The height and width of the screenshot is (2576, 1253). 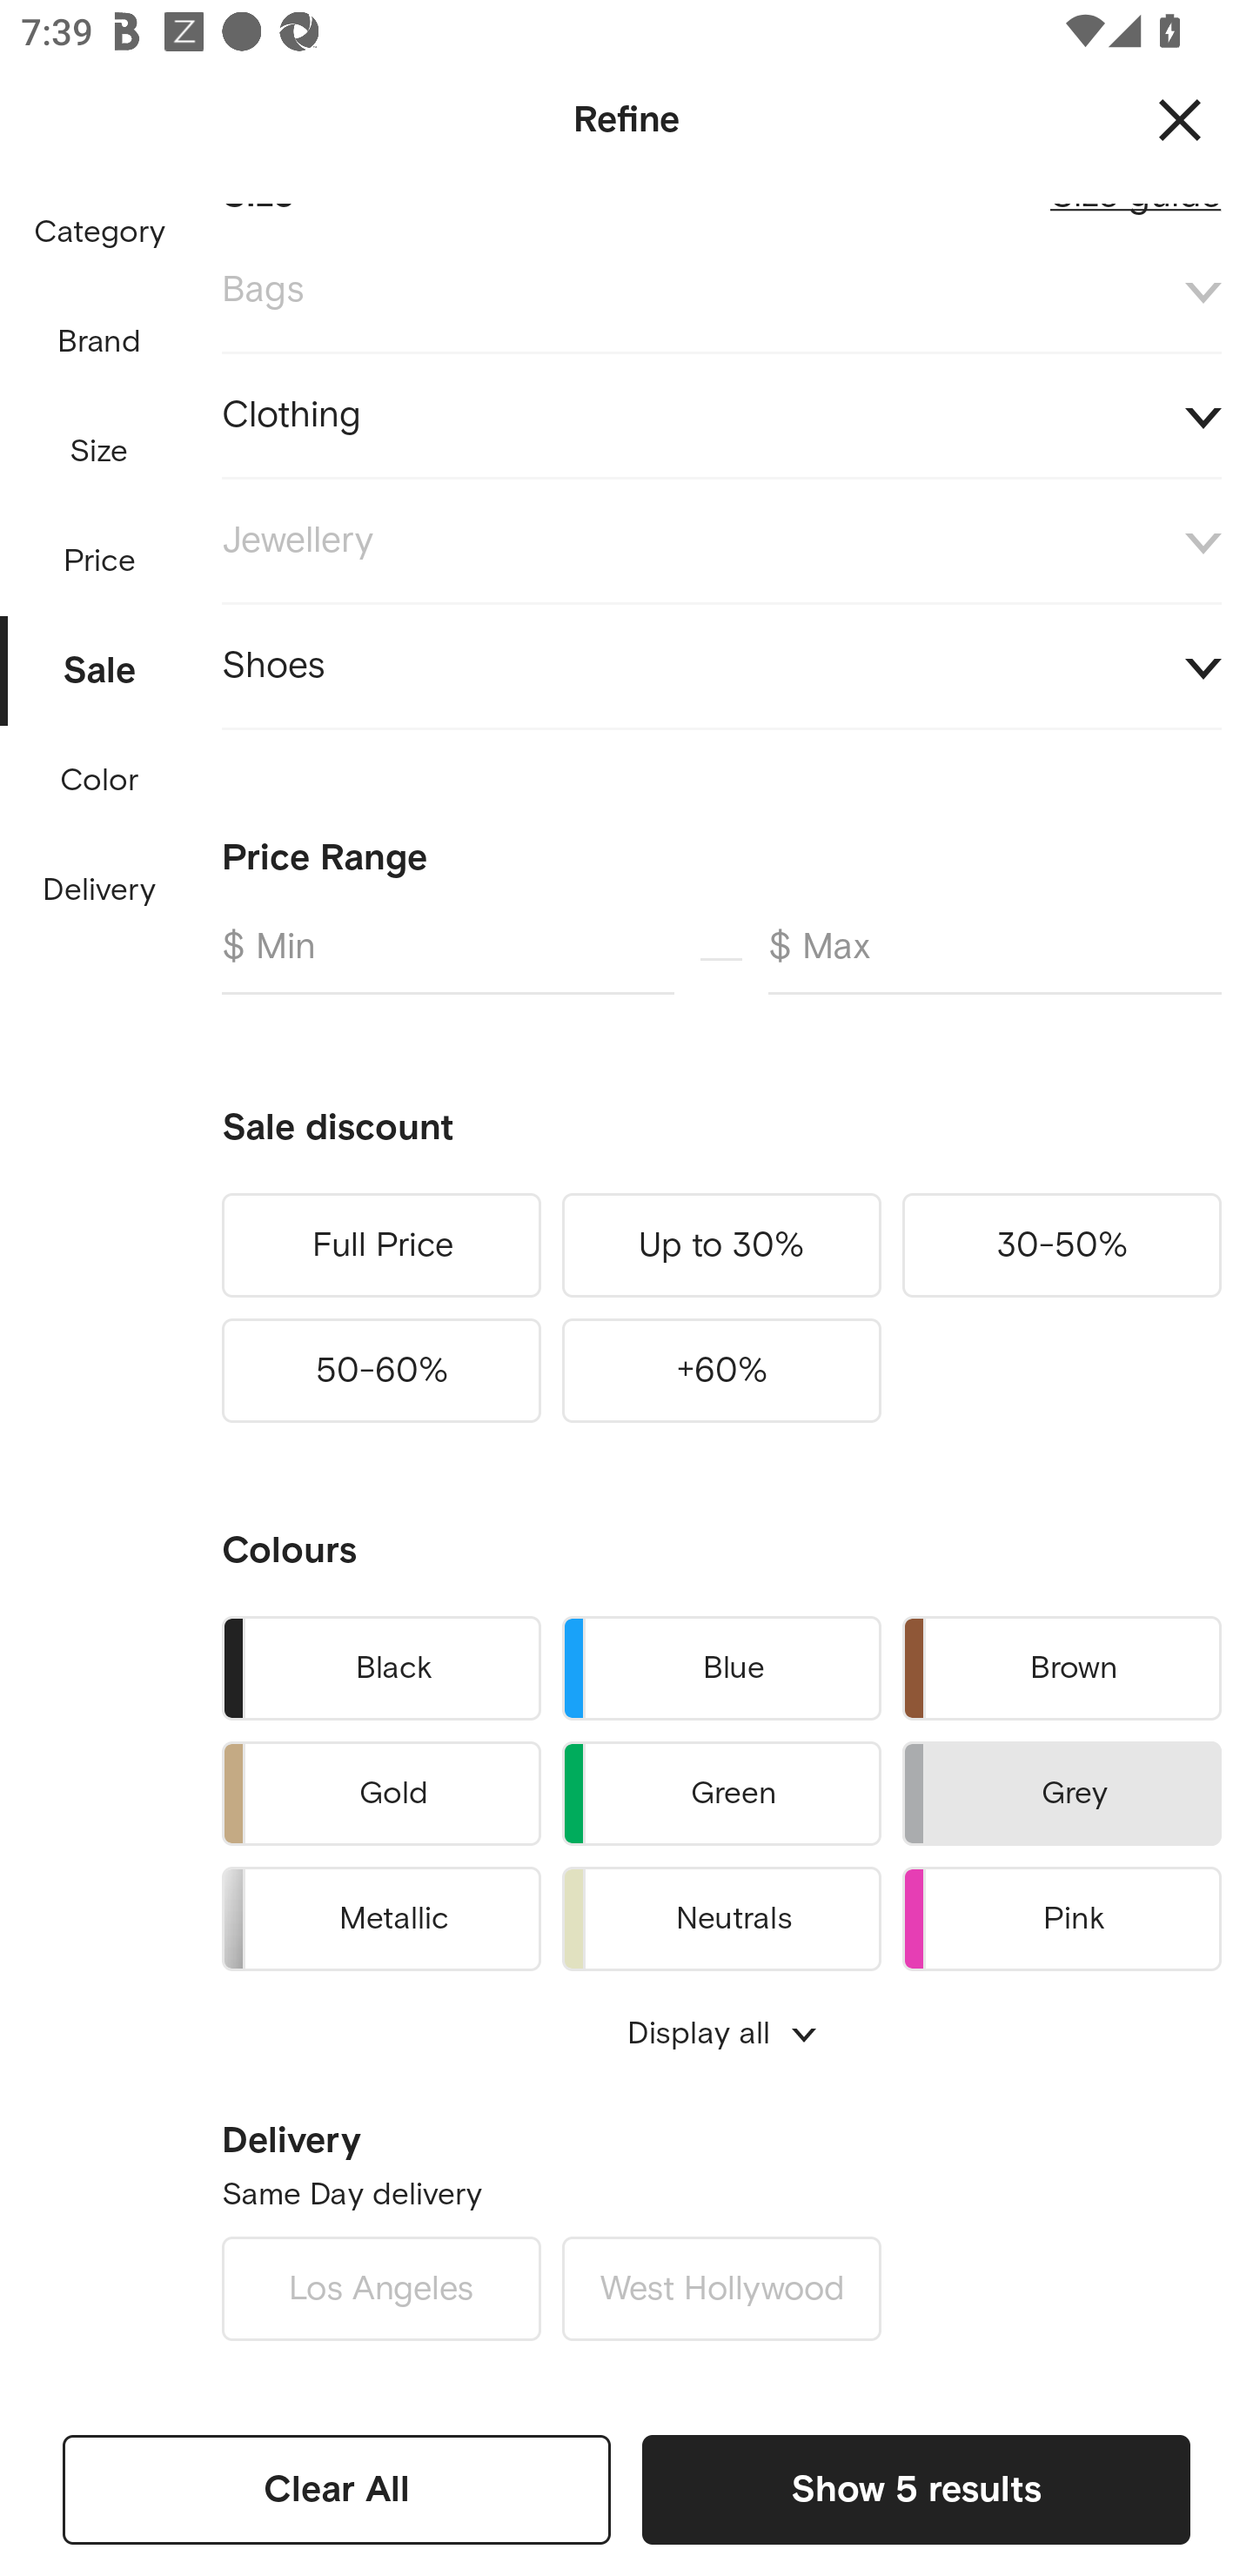 I want to click on $ Min, so click(x=447, y=959).